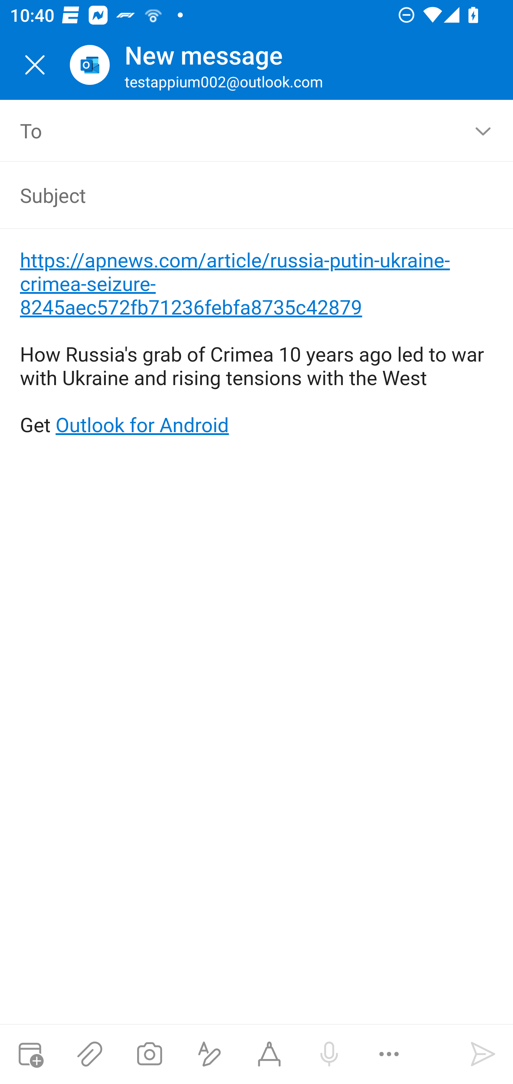  What do you see at coordinates (237, 195) in the screenshot?
I see `Subject` at bounding box center [237, 195].